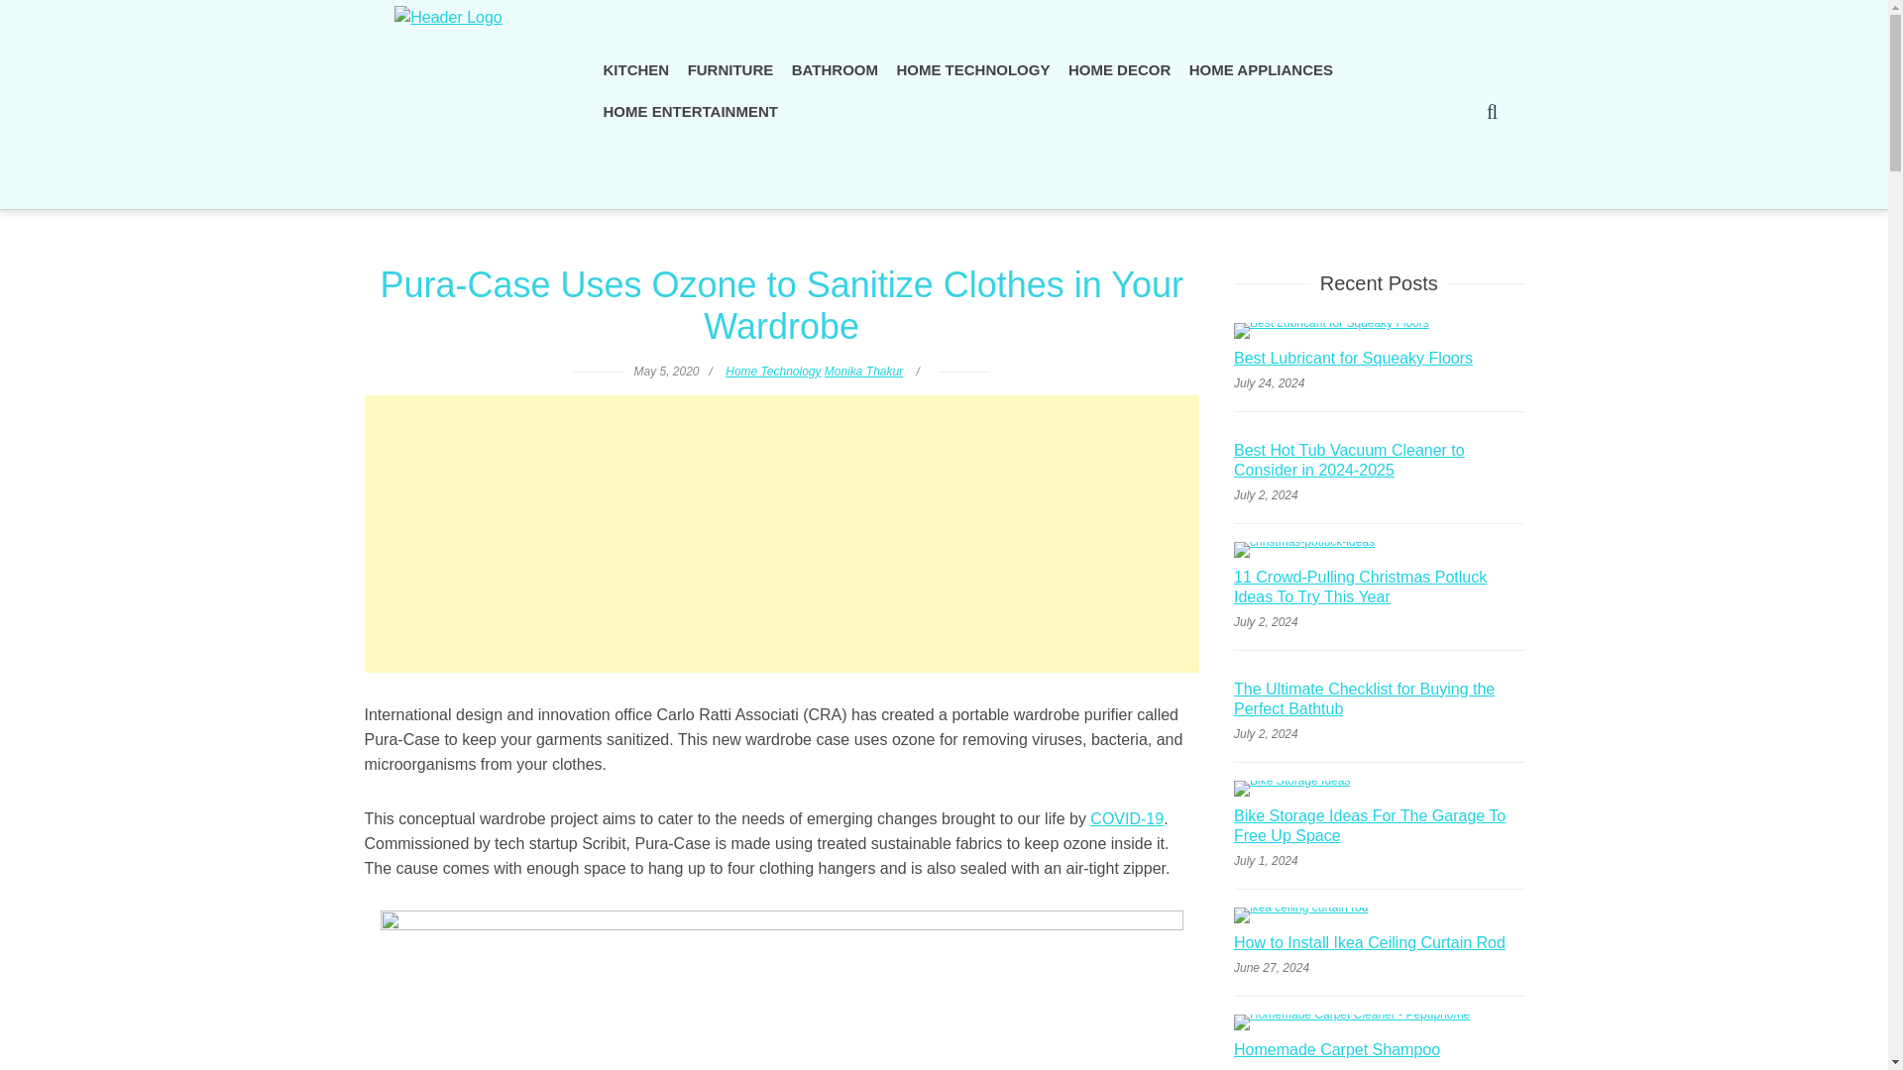 The image size is (1903, 1070). What do you see at coordinates (1261, 69) in the screenshot?
I see `HOME APPLIANCES` at bounding box center [1261, 69].